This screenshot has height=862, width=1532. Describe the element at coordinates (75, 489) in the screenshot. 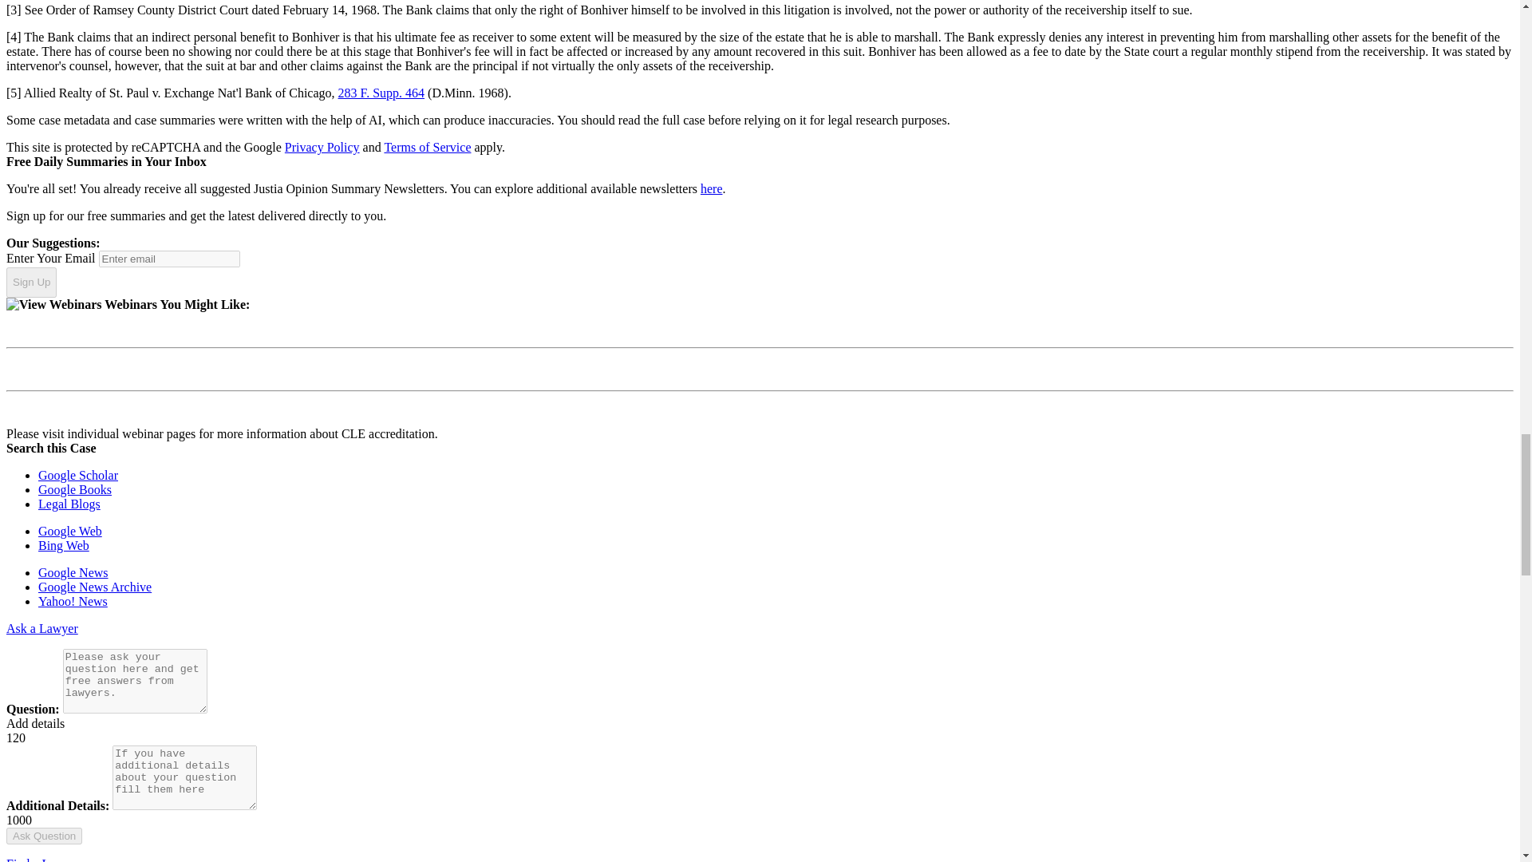

I see `Law - Google Books` at that location.